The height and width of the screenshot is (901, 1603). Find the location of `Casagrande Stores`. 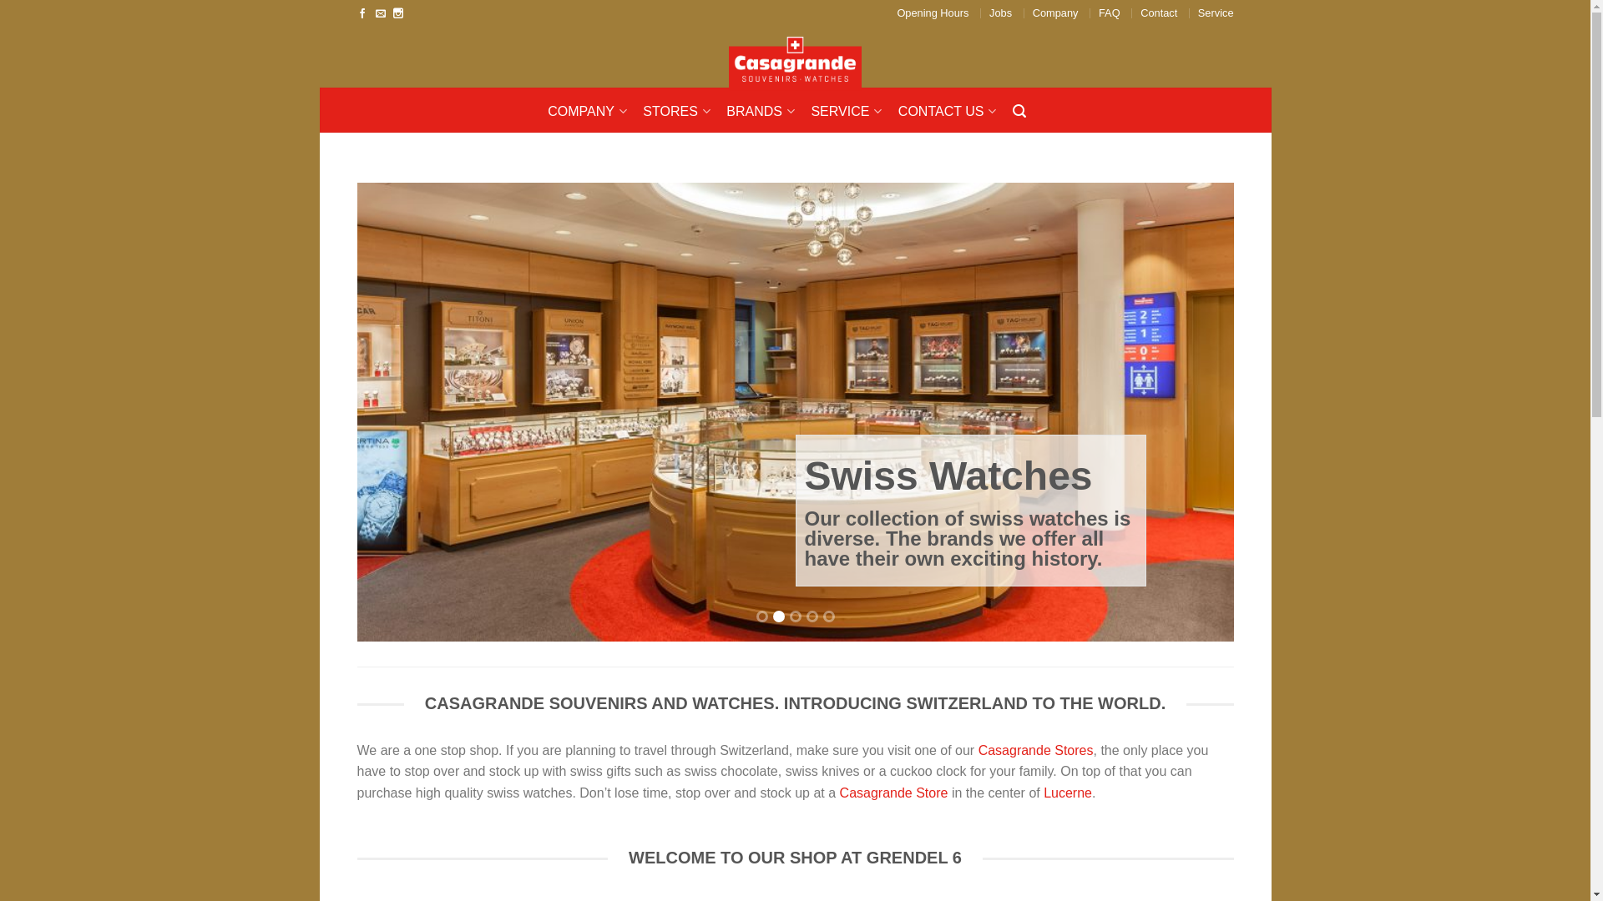

Casagrande Stores is located at coordinates (1036, 751).